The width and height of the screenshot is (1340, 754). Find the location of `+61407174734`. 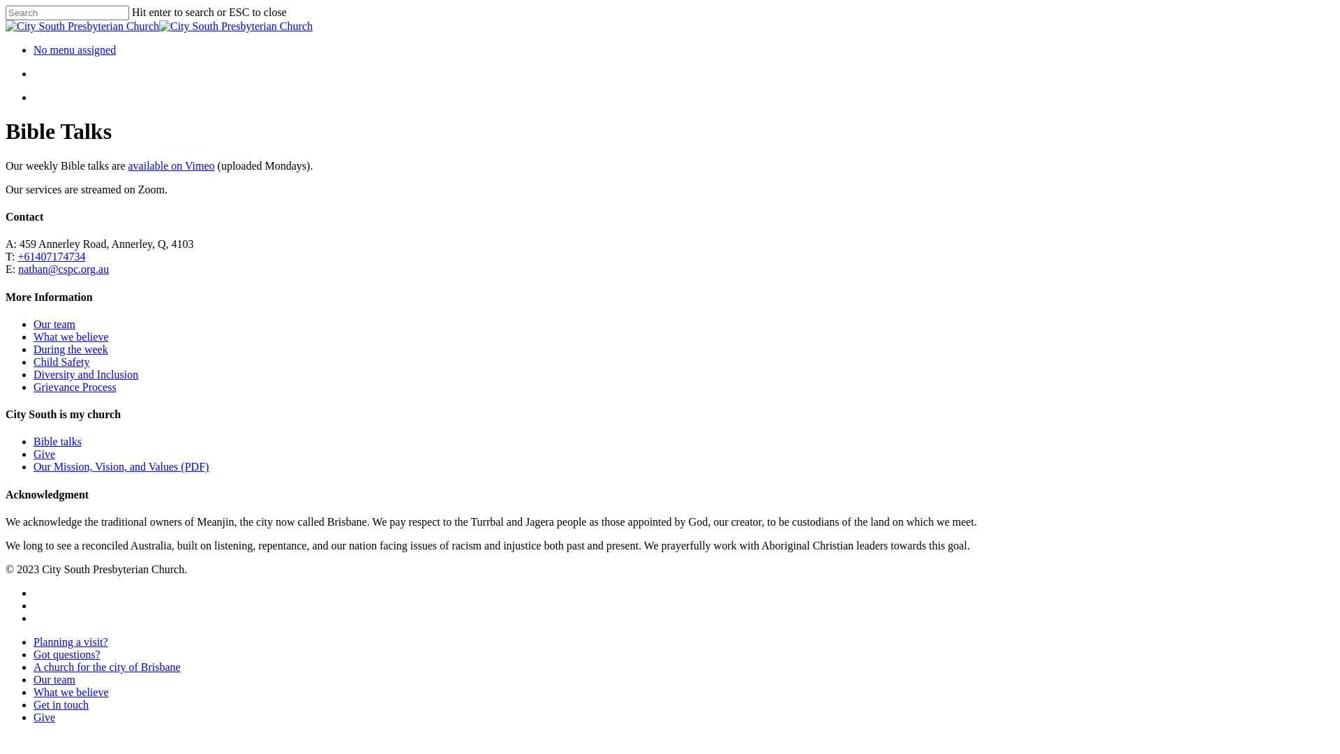

+61407174734 is located at coordinates (52, 257).